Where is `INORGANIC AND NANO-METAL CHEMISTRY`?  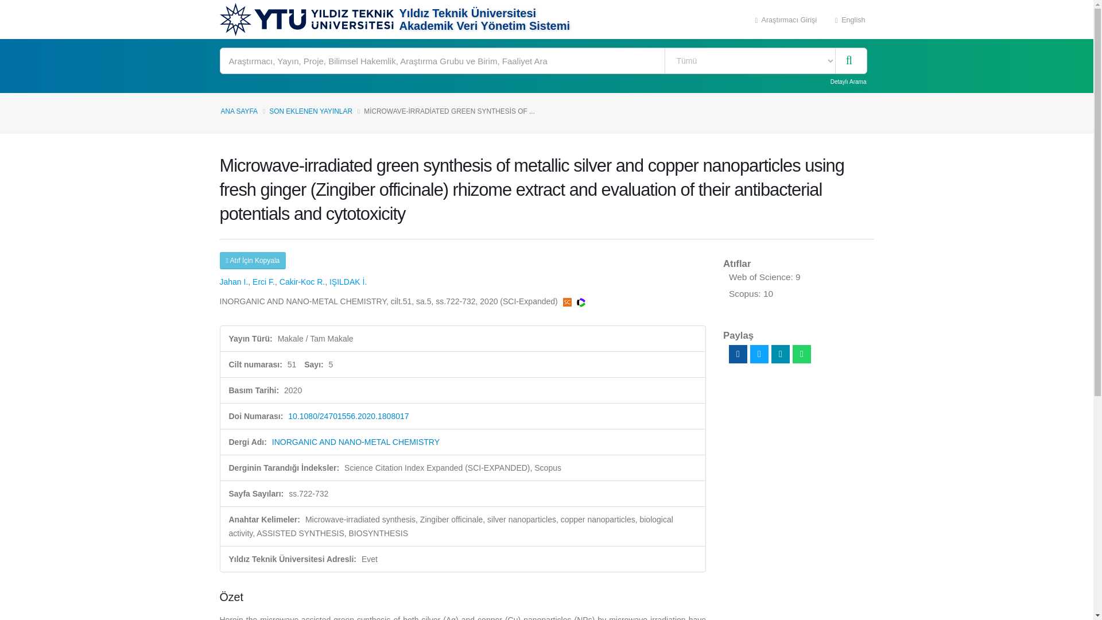 INORGANIC AND NANO-METAL CHEMISTRY is located at coordinates (356, 442).